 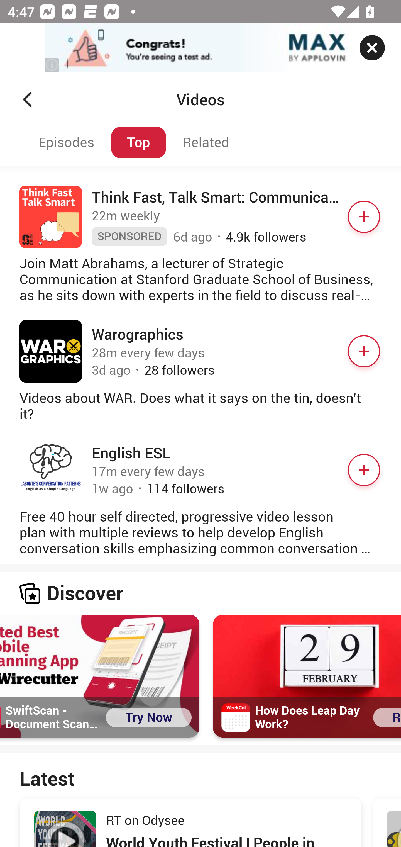 What do you see at coordinates (52, 65) in the screenshot?
I see `(i)` at bounding box center [52, 65].